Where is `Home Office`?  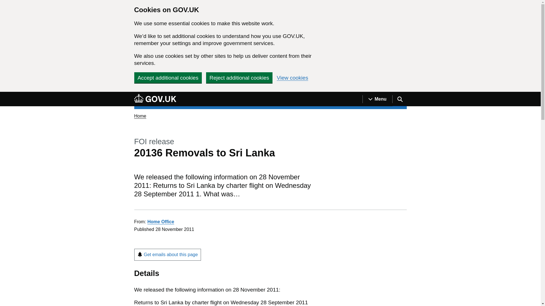
Home Office is located at coordinates (160, 222).